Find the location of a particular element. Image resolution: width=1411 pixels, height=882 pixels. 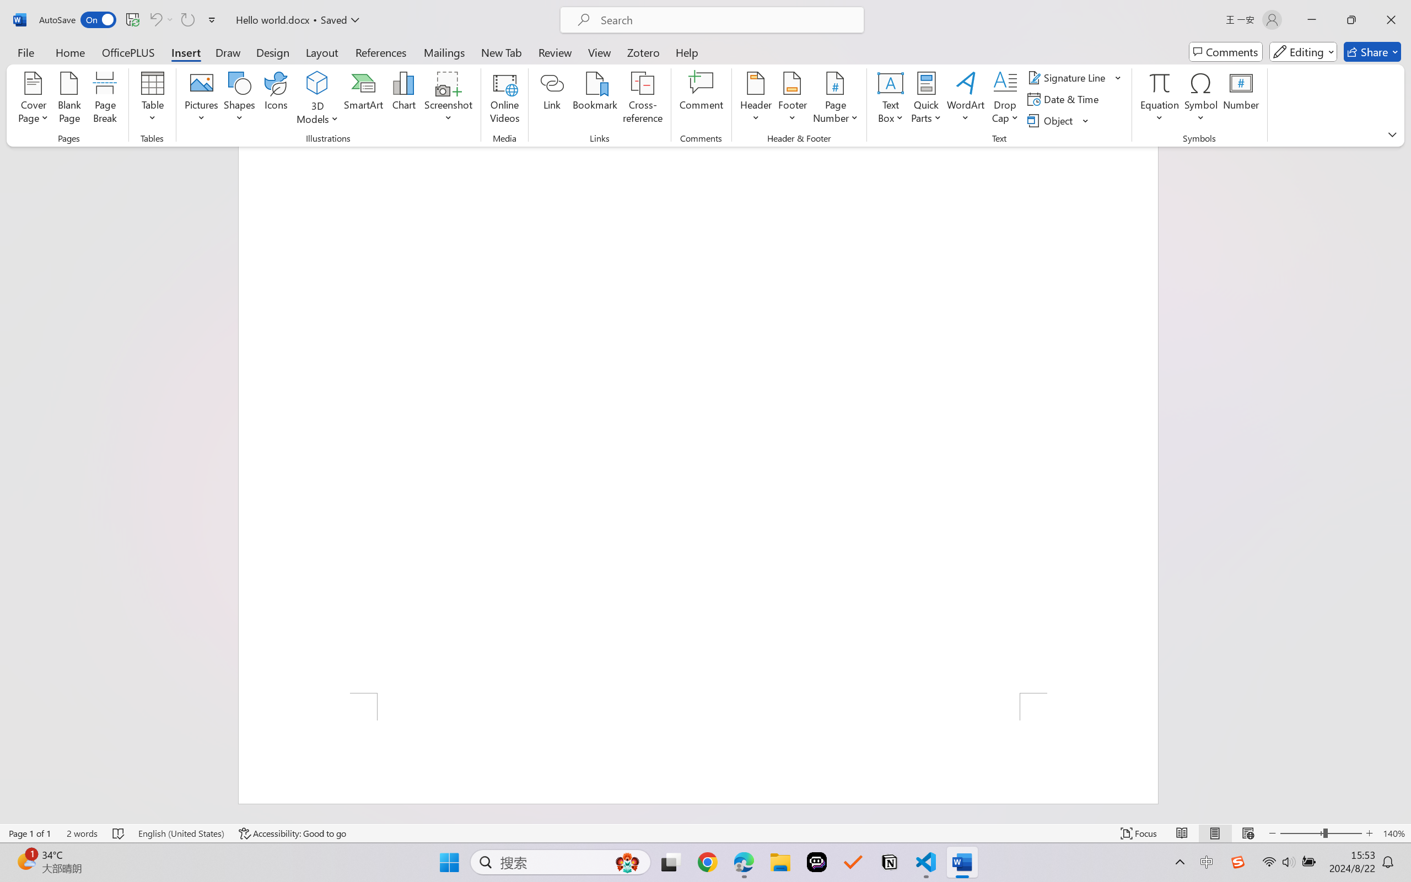

Poe is located at coordinates (817, 862).